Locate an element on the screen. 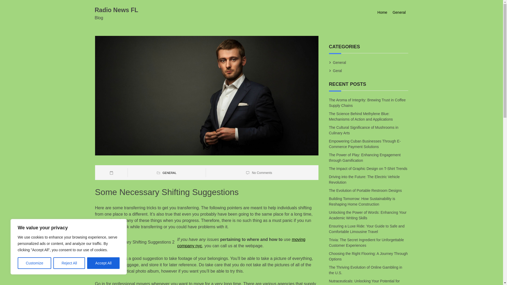  Home is located at coordinates (382, 12).